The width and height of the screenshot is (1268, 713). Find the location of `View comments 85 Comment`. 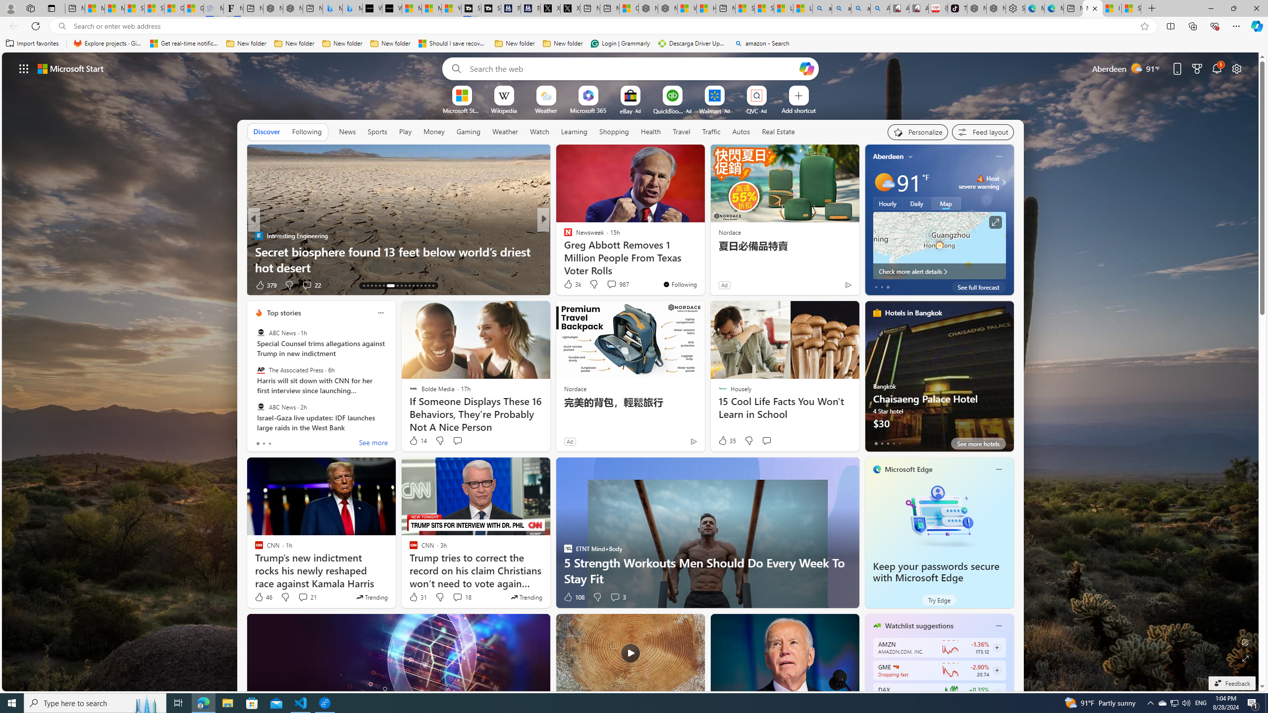

View comments 85 Comment is located at coordinates (608, 285).